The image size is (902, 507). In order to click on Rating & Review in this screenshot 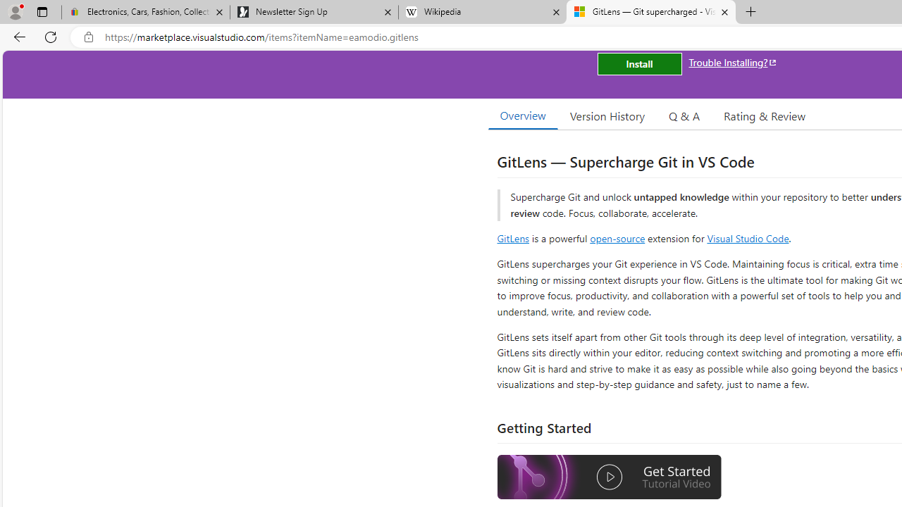, I will do `click(764, 115)`.